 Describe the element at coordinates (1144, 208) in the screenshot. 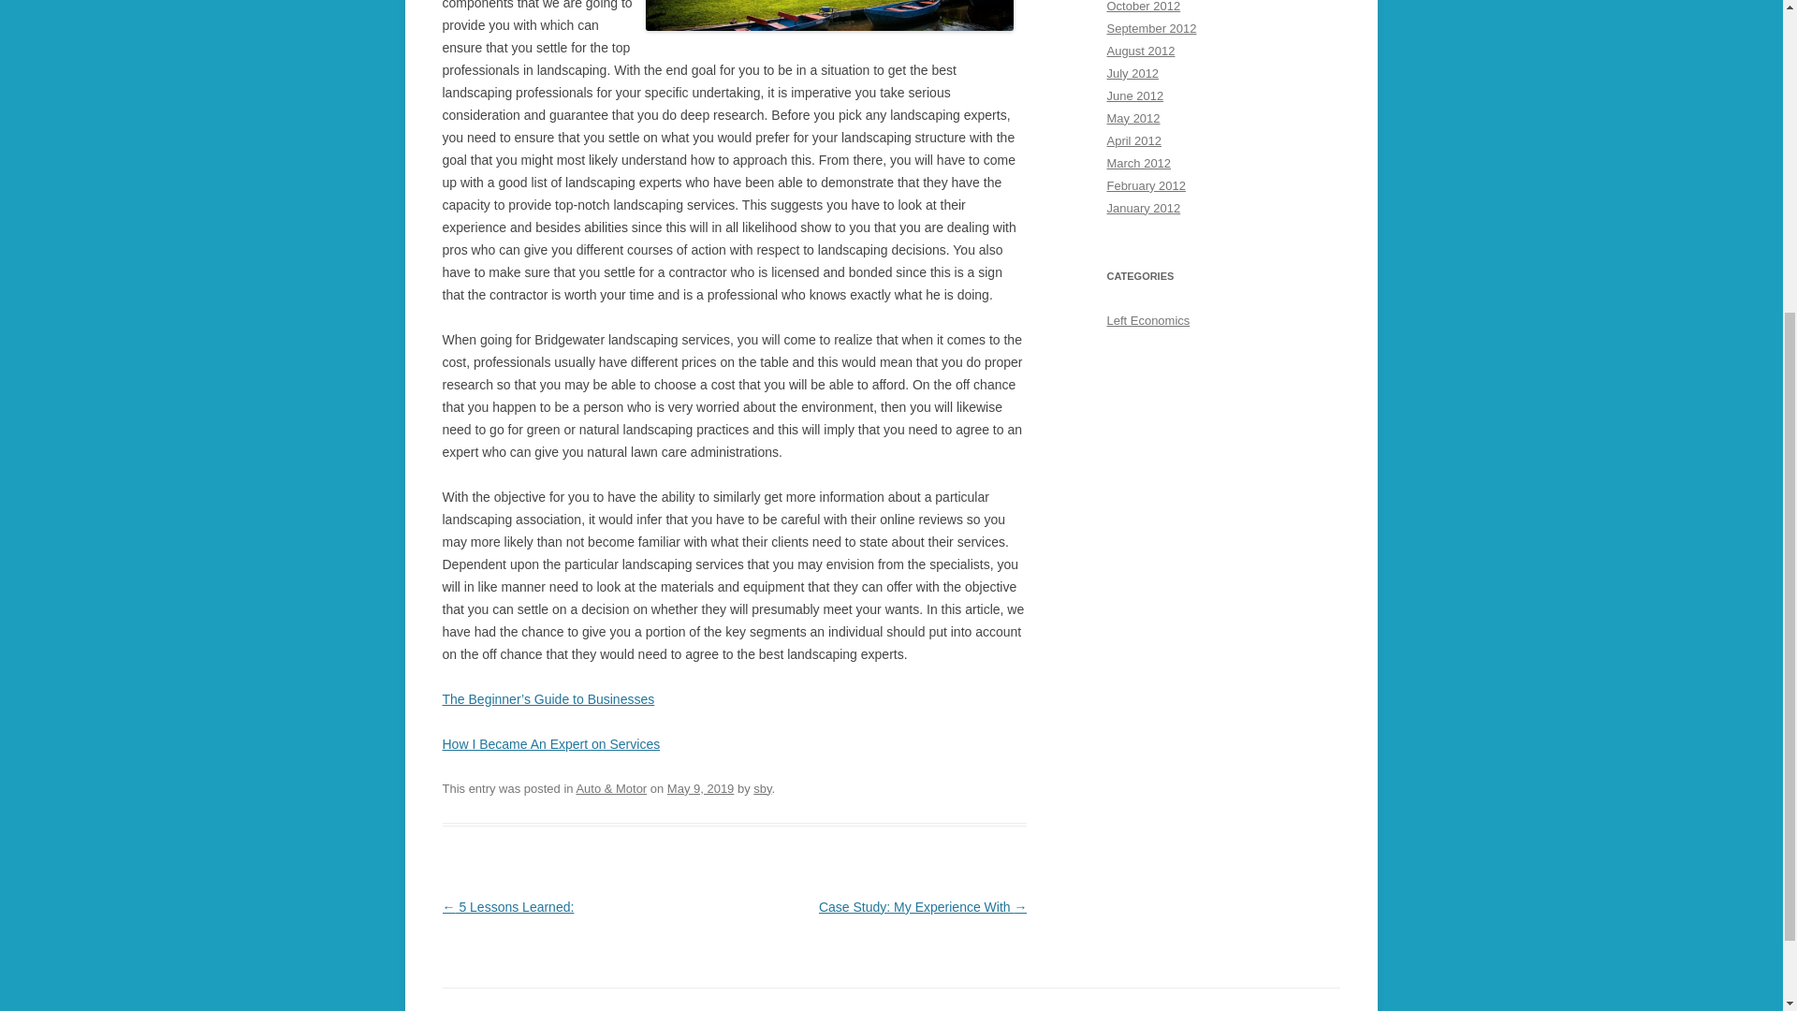

I see `January 2012` at that location.